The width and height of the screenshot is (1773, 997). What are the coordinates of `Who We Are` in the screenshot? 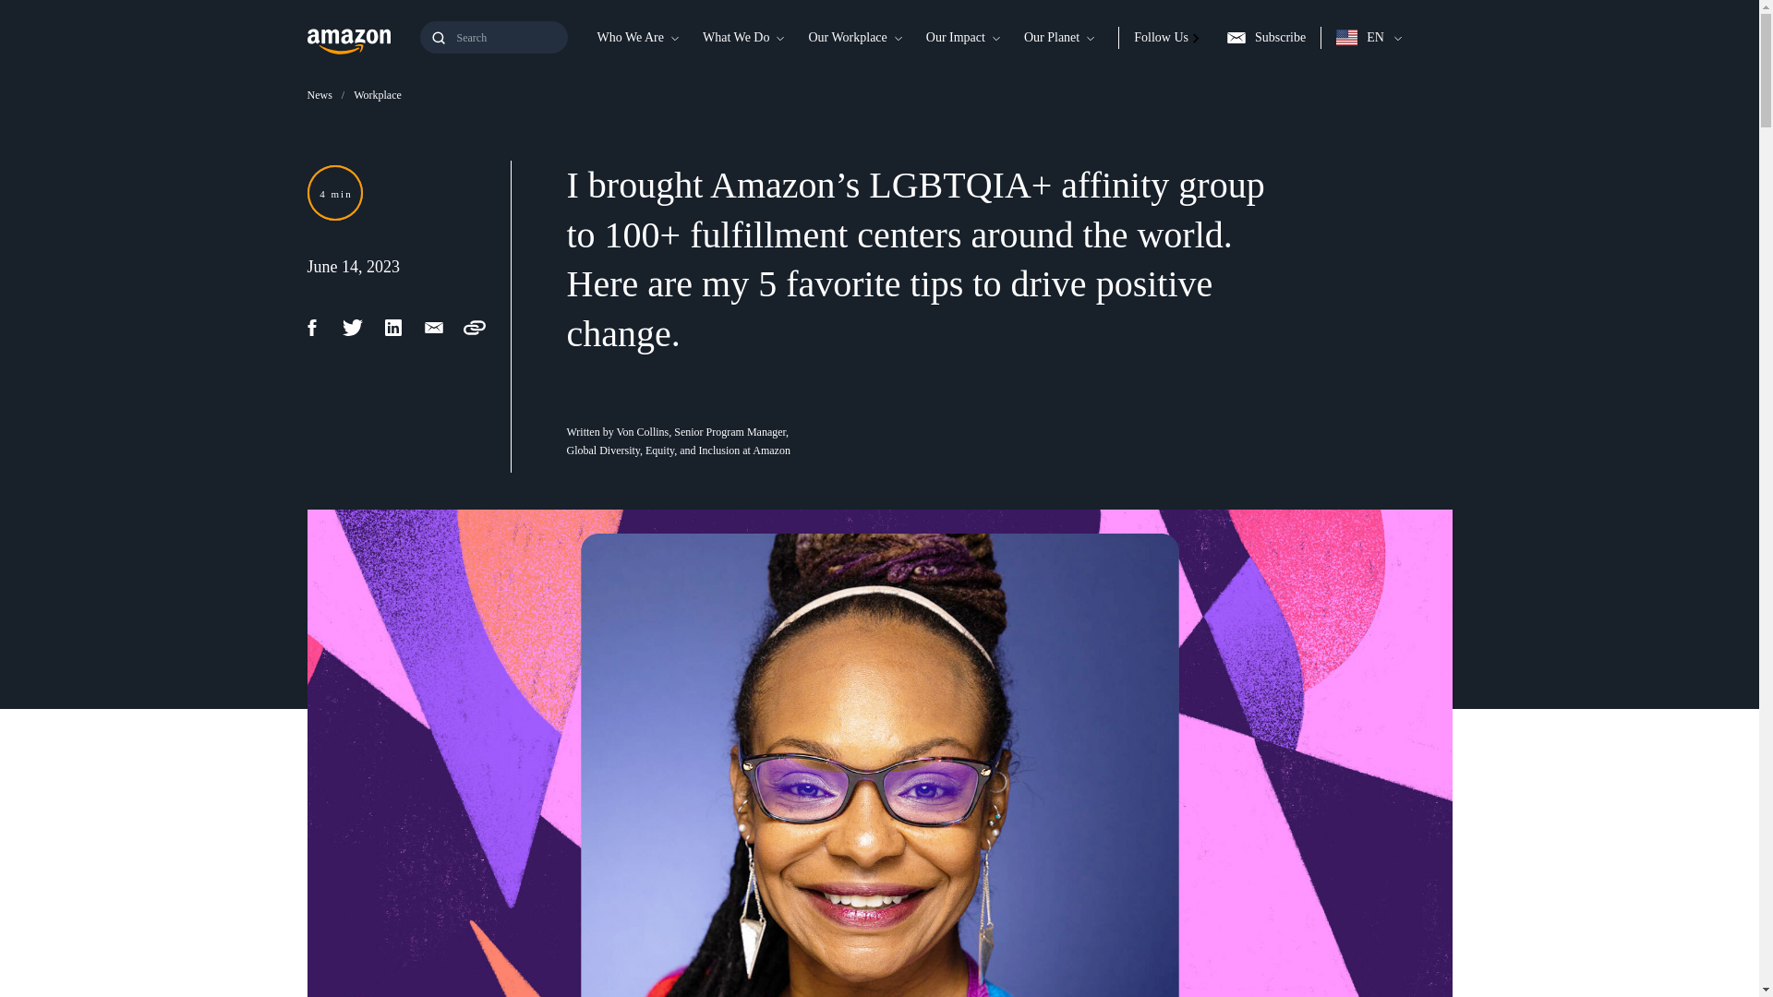 It's located at (629, 37).